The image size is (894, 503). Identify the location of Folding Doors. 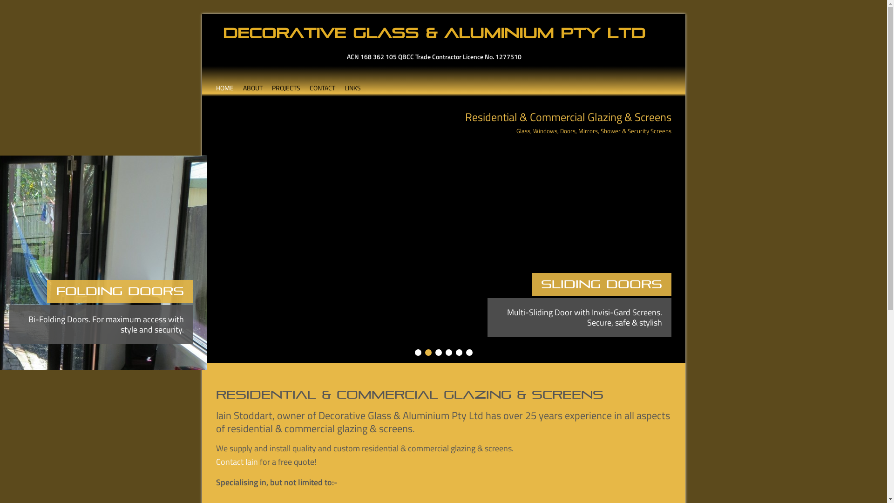
(598, 284).